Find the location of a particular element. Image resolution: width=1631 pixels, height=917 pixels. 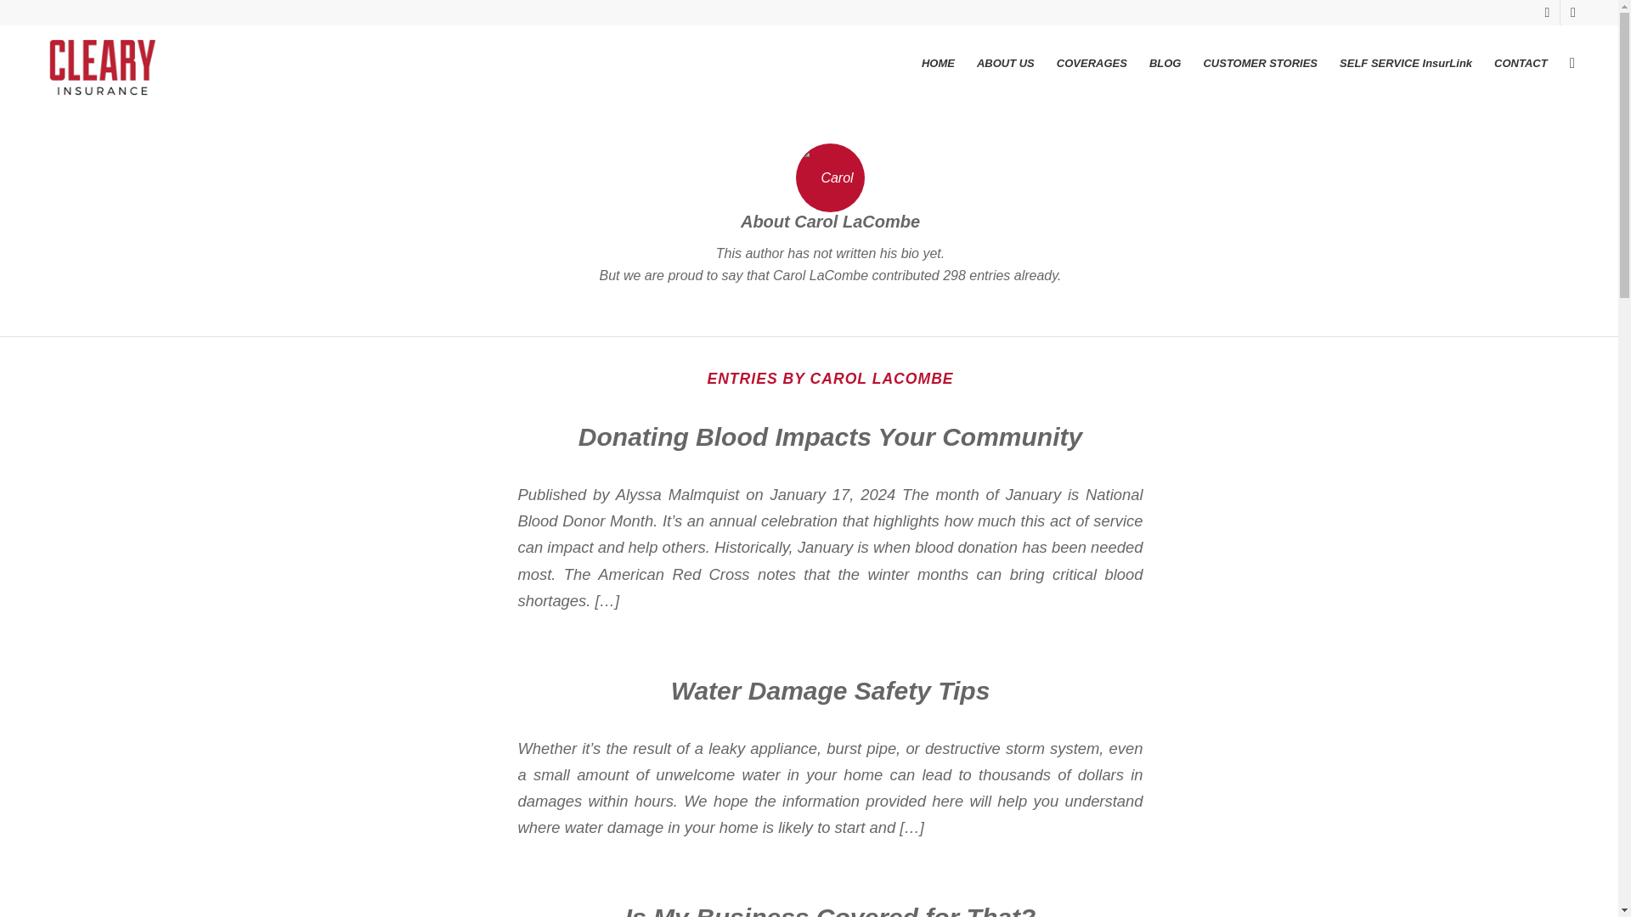

ABOUT US is located at coordinates (1005, 63).